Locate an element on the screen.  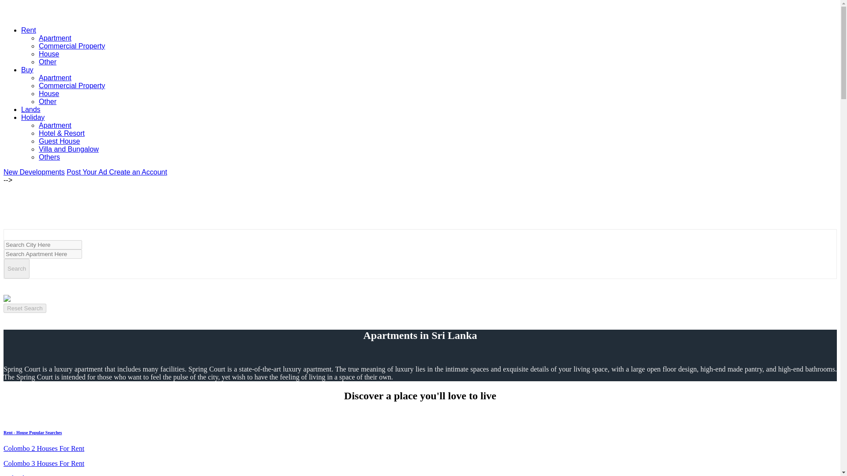
House is located at coordinates (49, 93).